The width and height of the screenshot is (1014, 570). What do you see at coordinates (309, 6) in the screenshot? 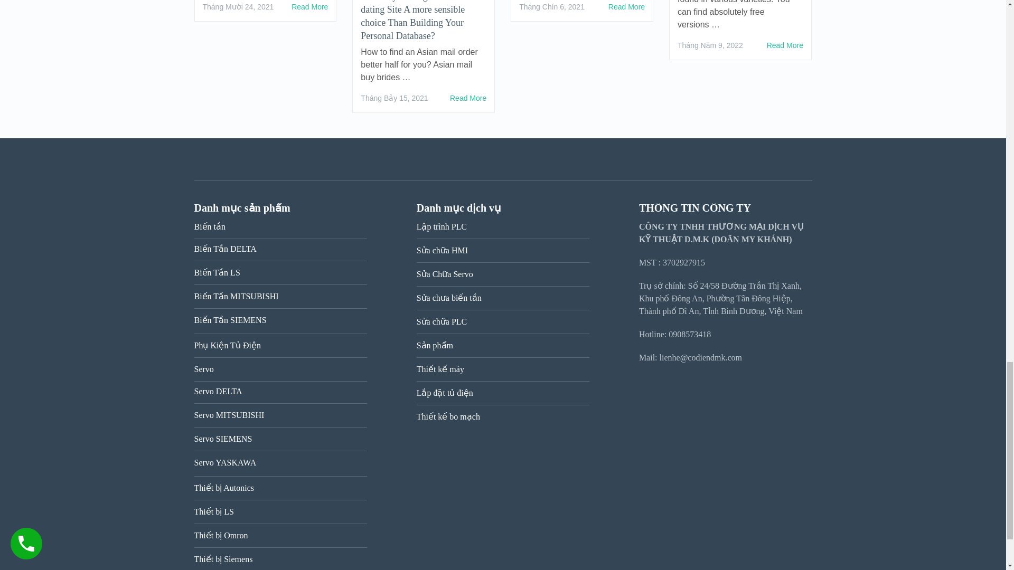
I see `Sizzling Teen Cam Girls` at bounding box center [309, 6].